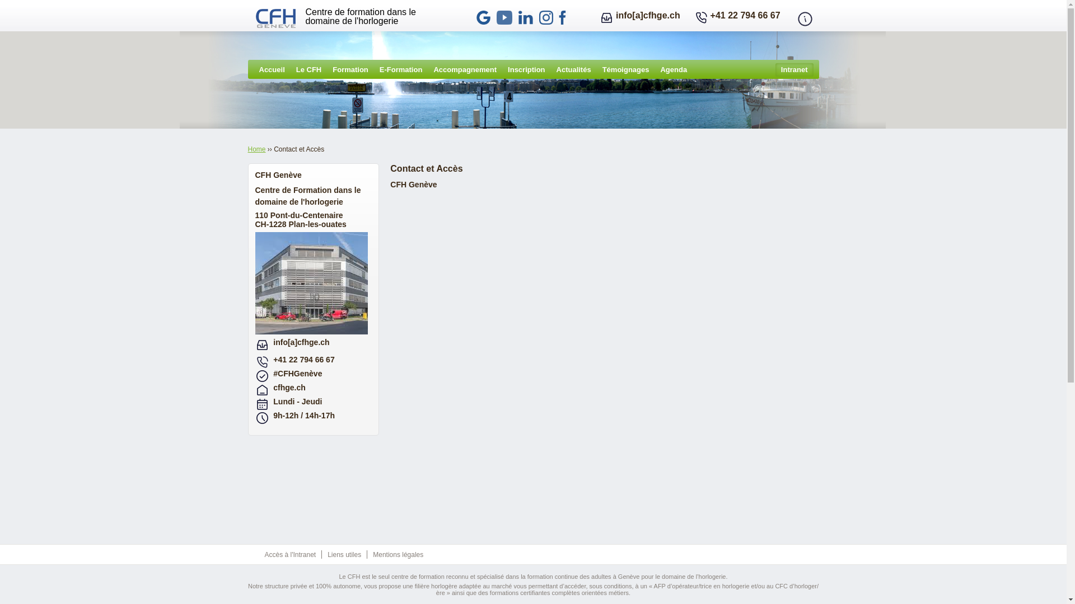 This screenshot has width=1075, height=604. Describe the element at coordinates (465, 71) in the screenshot. I see `Accompagnement` at that location.